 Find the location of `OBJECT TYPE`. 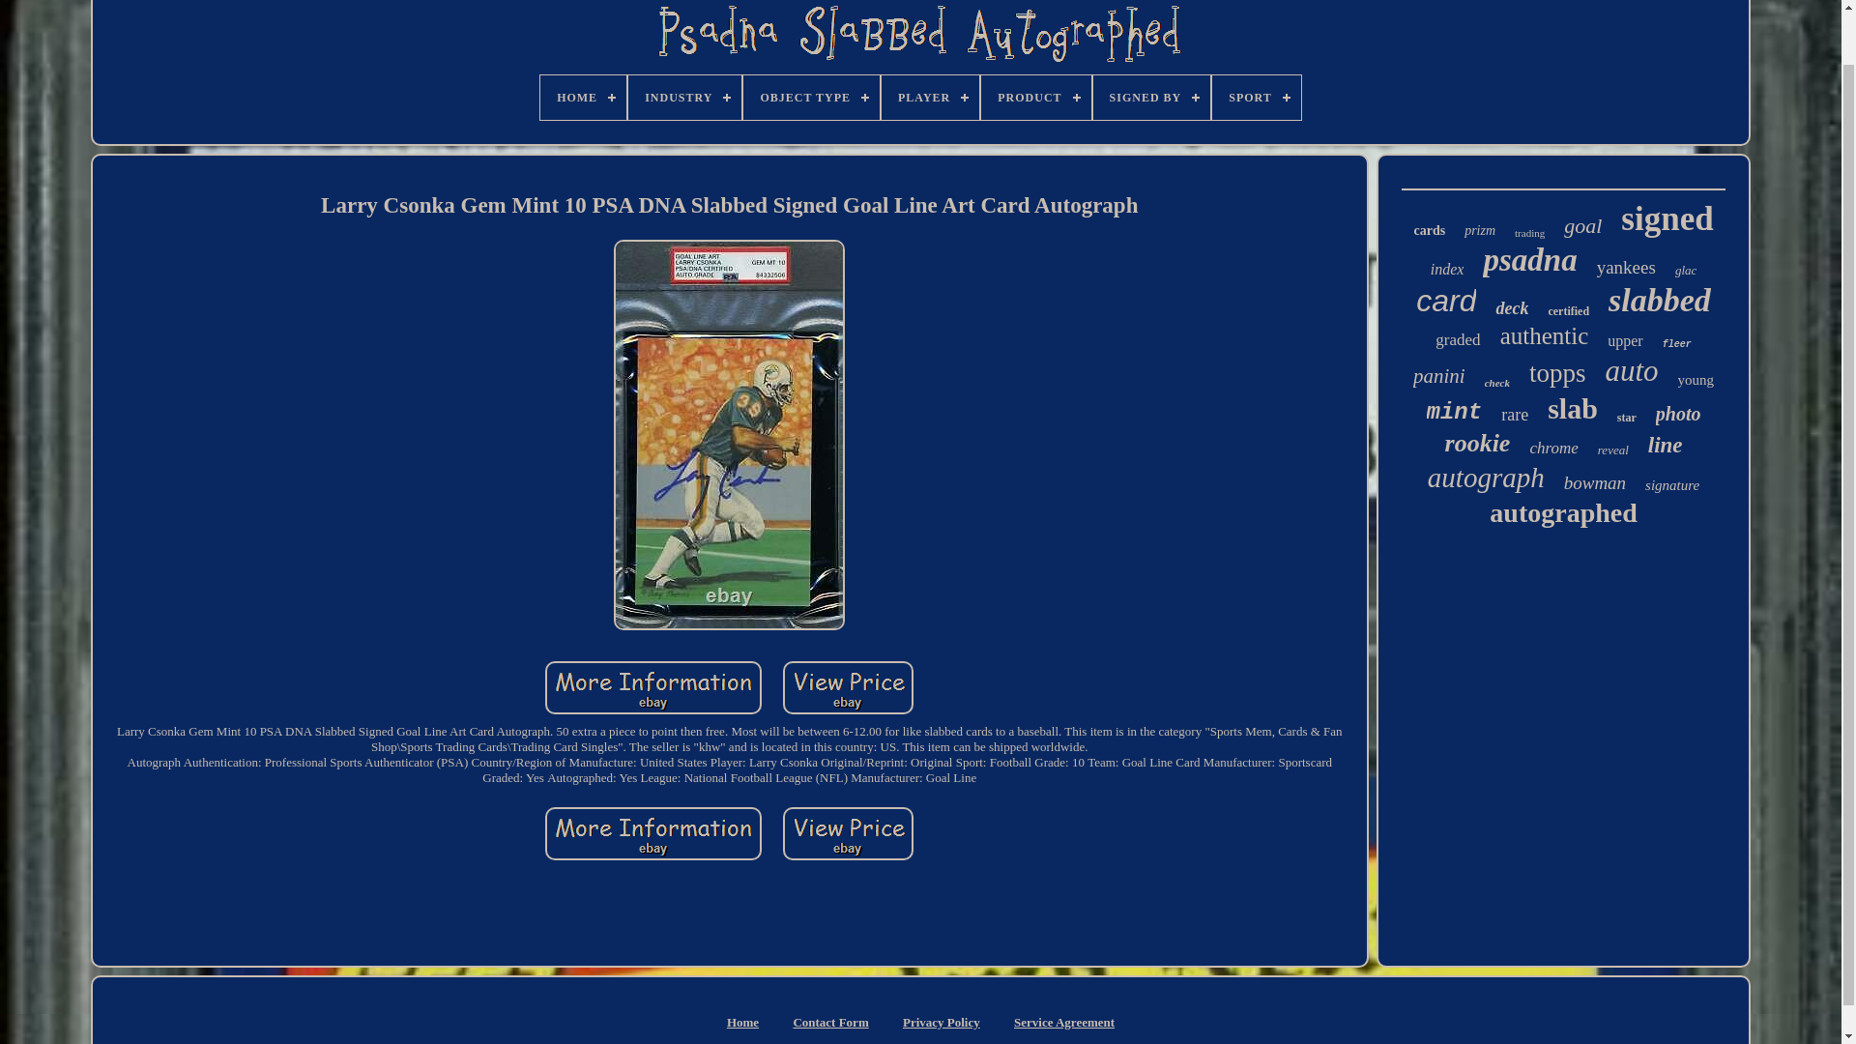

OBJECT TYPE is located at coordinates (812, 97).